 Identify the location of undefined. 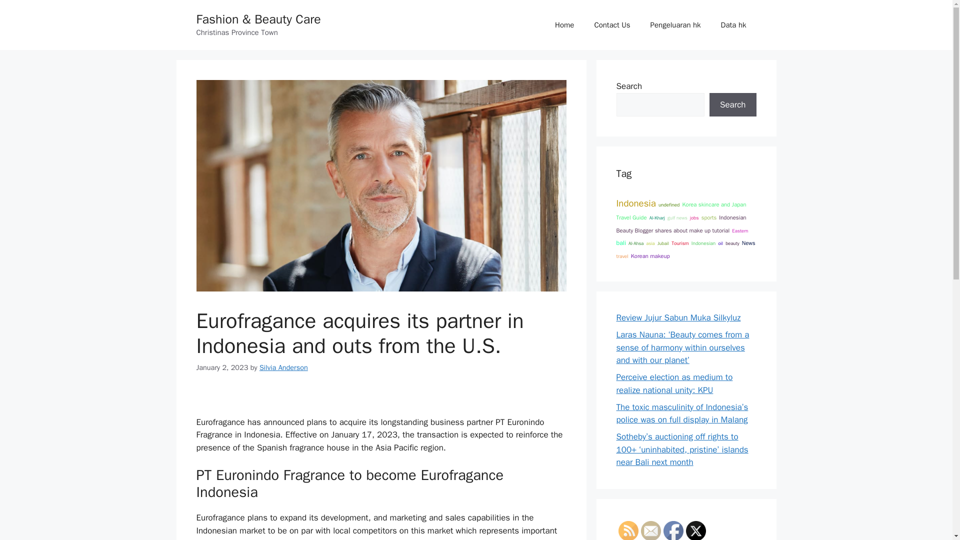
(669, 204).